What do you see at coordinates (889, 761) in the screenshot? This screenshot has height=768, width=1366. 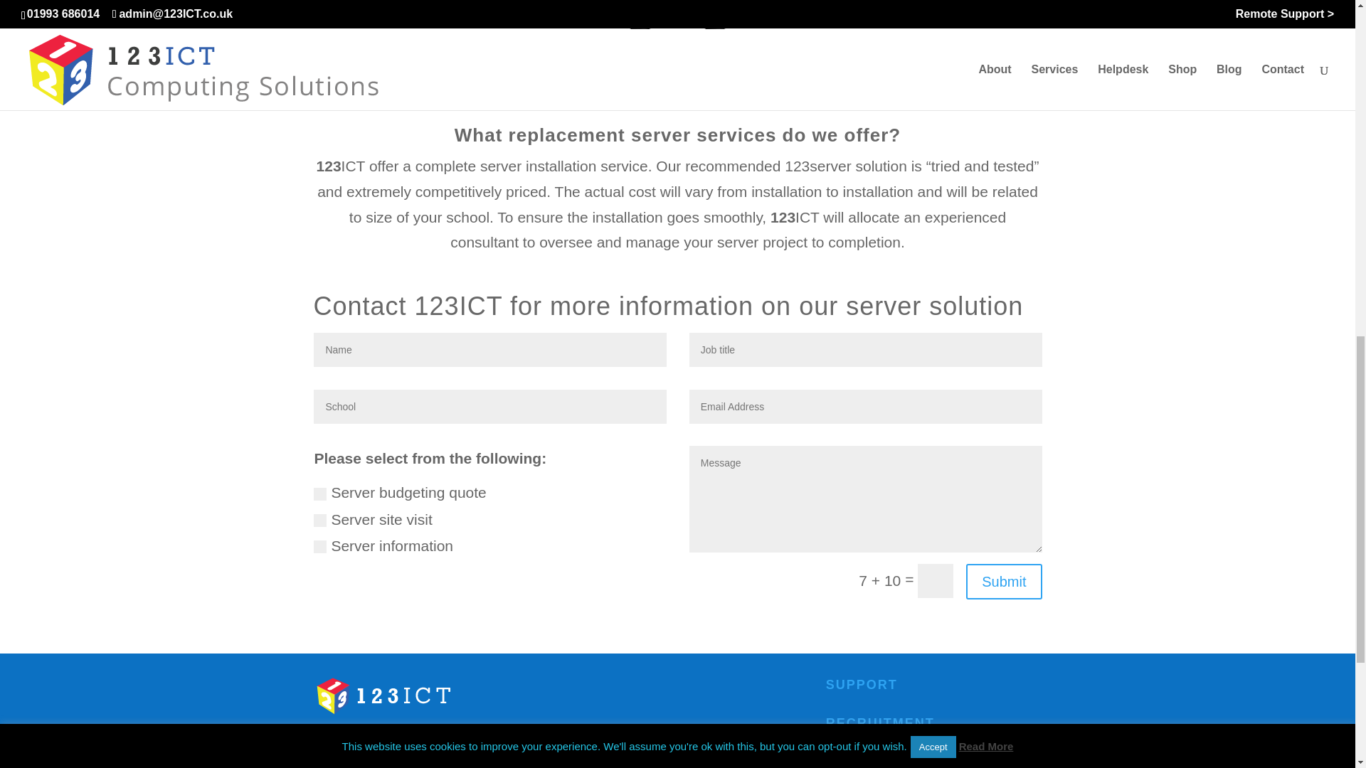 I see `PRIVACY POLICY` at bounding box center [889, 761].